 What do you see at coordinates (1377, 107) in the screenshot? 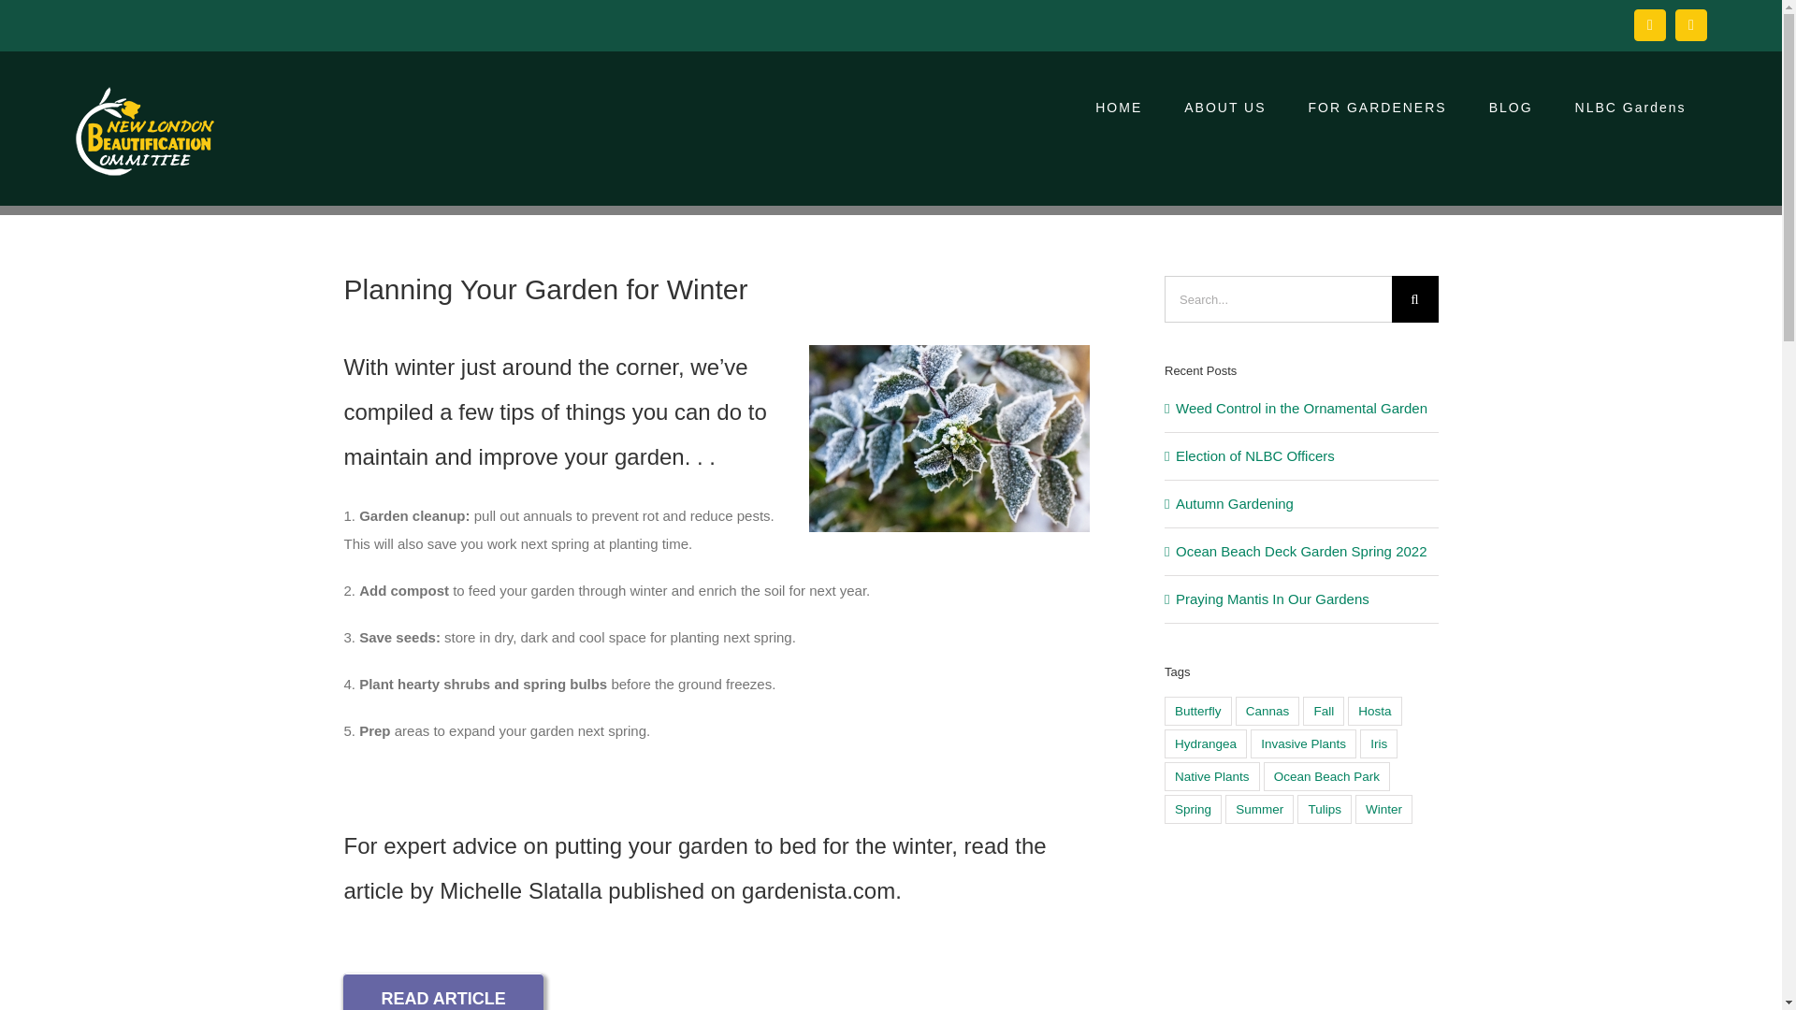
I see `FOR GARDENERS` at bounding box center [1377, 107].